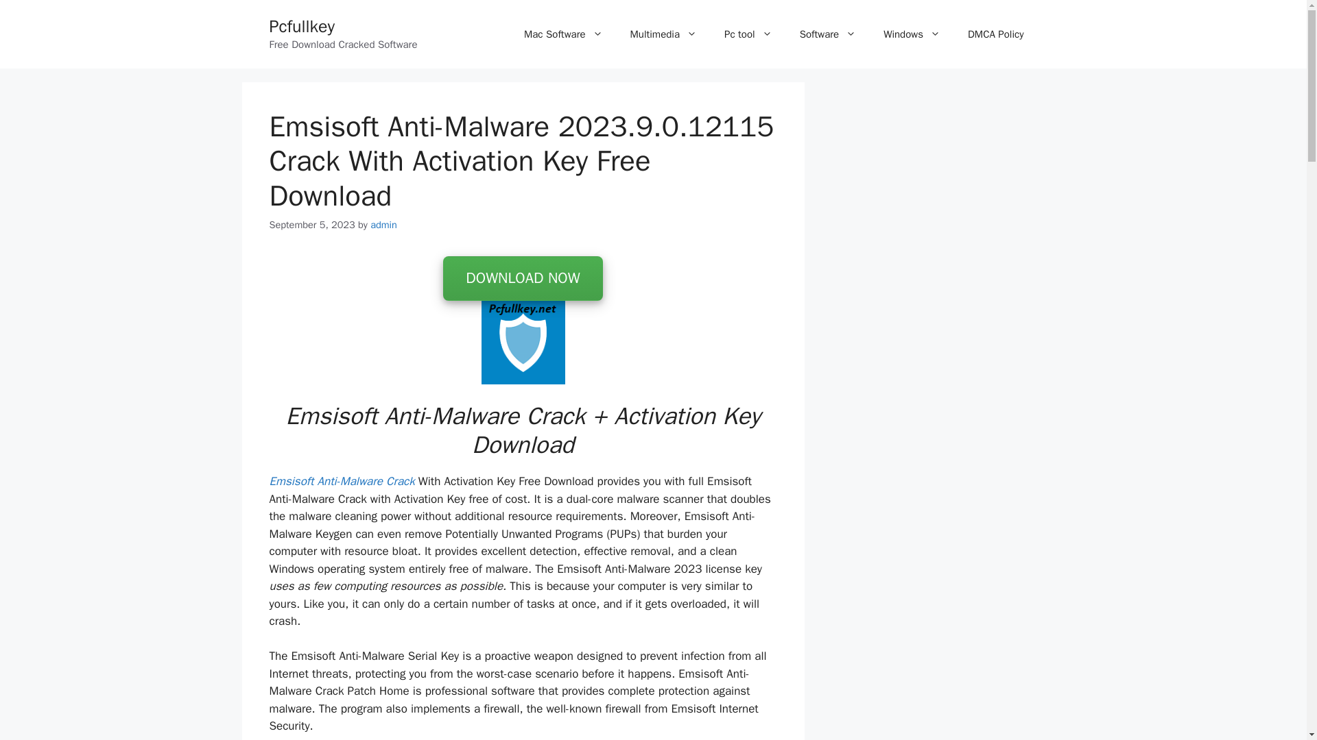 The height and width of the screenshot is (740, 1317). I want to click on View all posts by admin, so click(383, 224).